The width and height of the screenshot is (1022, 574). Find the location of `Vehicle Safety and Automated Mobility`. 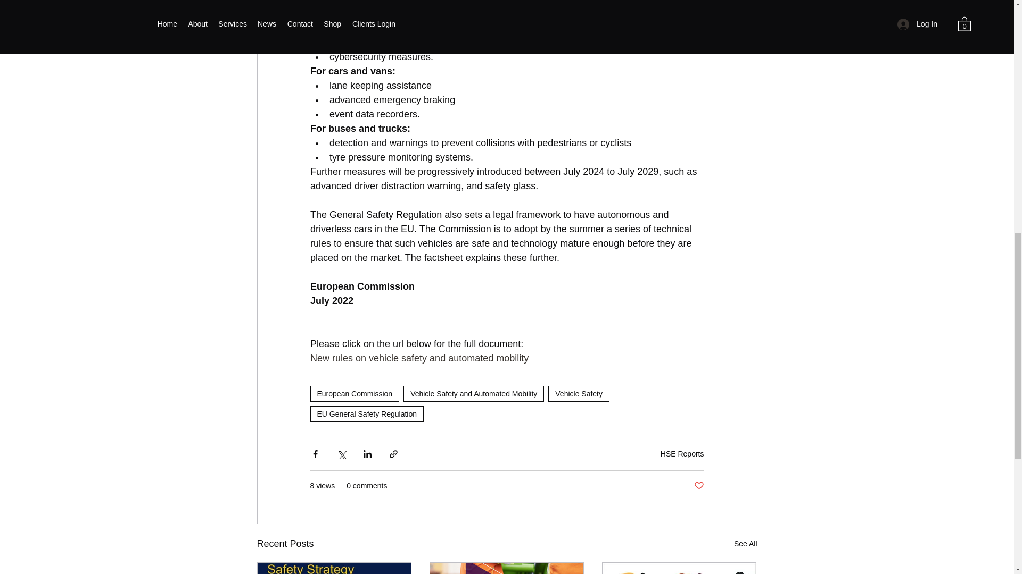

Vehicle Safety and Automated Mobility is located at coordinates (474, 393).